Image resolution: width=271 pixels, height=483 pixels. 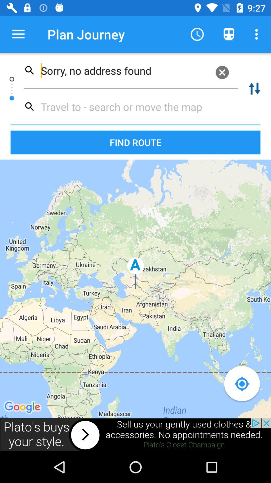 What do you see at coordinates (135, 435) in the screenshot?
I see `view advertisement` at bounding box center [135, 435].